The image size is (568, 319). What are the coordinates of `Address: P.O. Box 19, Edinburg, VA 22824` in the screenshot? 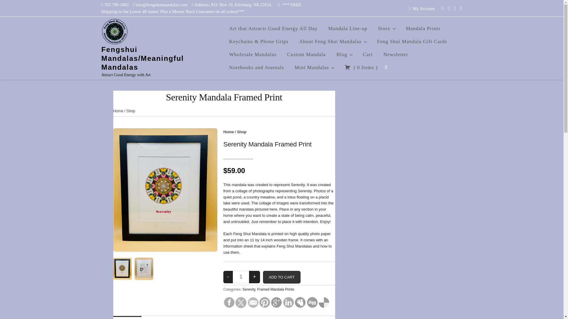 It's located at (233, 4).